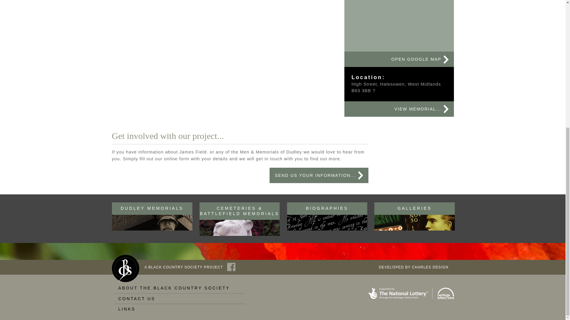 This screenshot has width=570, height=320. What do you see at coordinates (319, 175) in the screenshot?
I see `SEND US YOUR INFORMATION...` at bounding box center [319, 175].